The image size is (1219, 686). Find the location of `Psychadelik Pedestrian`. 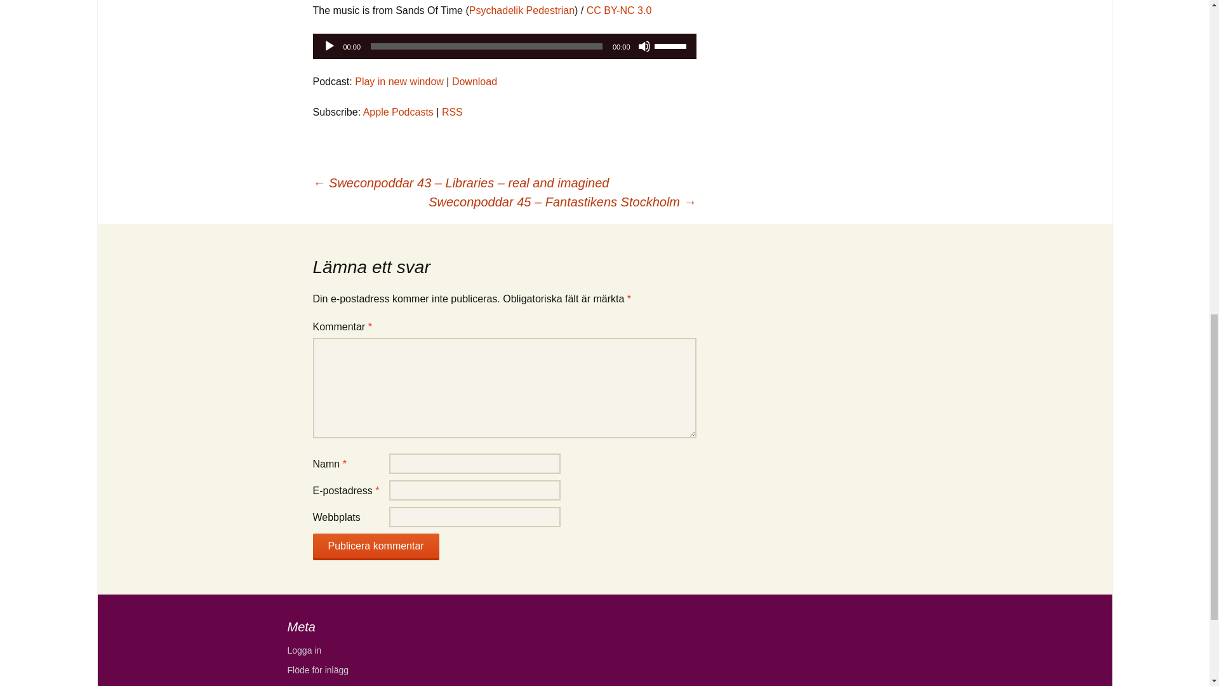

Psychadelik Pedestrian is located at coordinates (522, 10).